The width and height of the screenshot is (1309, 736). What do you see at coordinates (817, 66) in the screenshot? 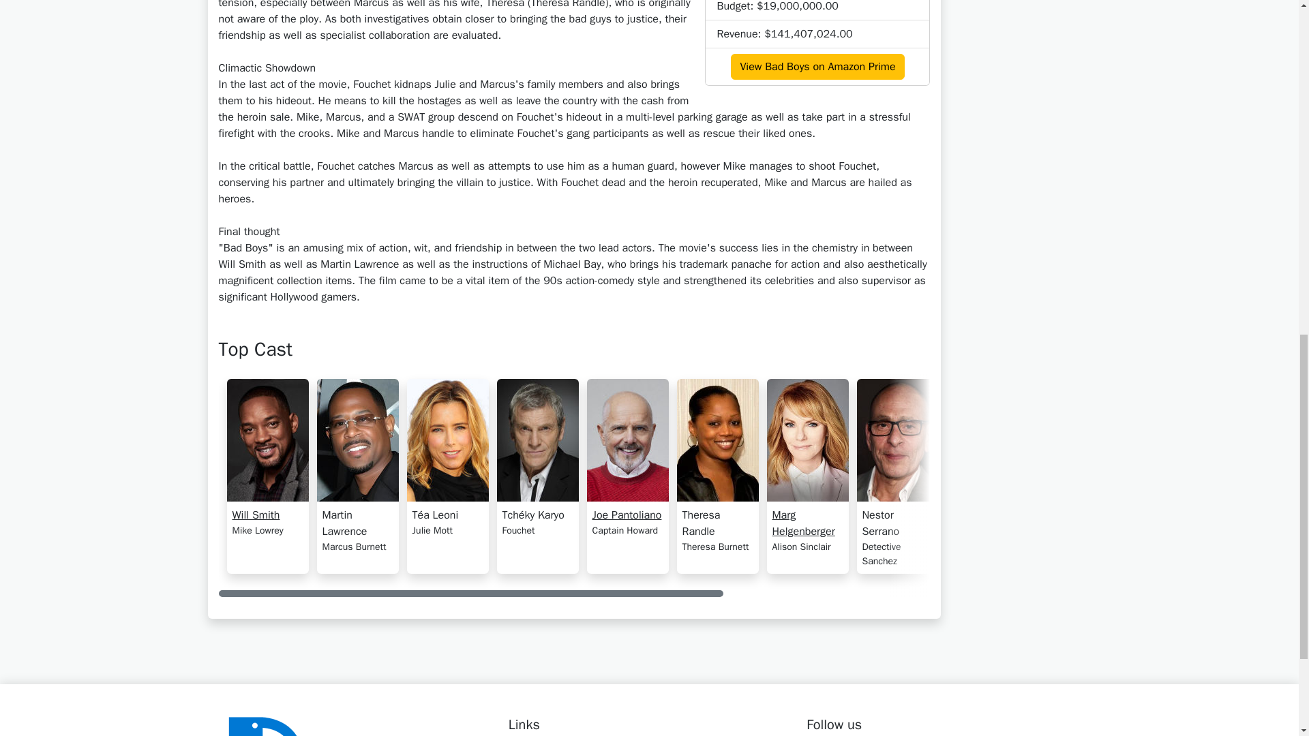
I see `View Bad Boys on Amazon Prime` at bounding box center [817, 66].